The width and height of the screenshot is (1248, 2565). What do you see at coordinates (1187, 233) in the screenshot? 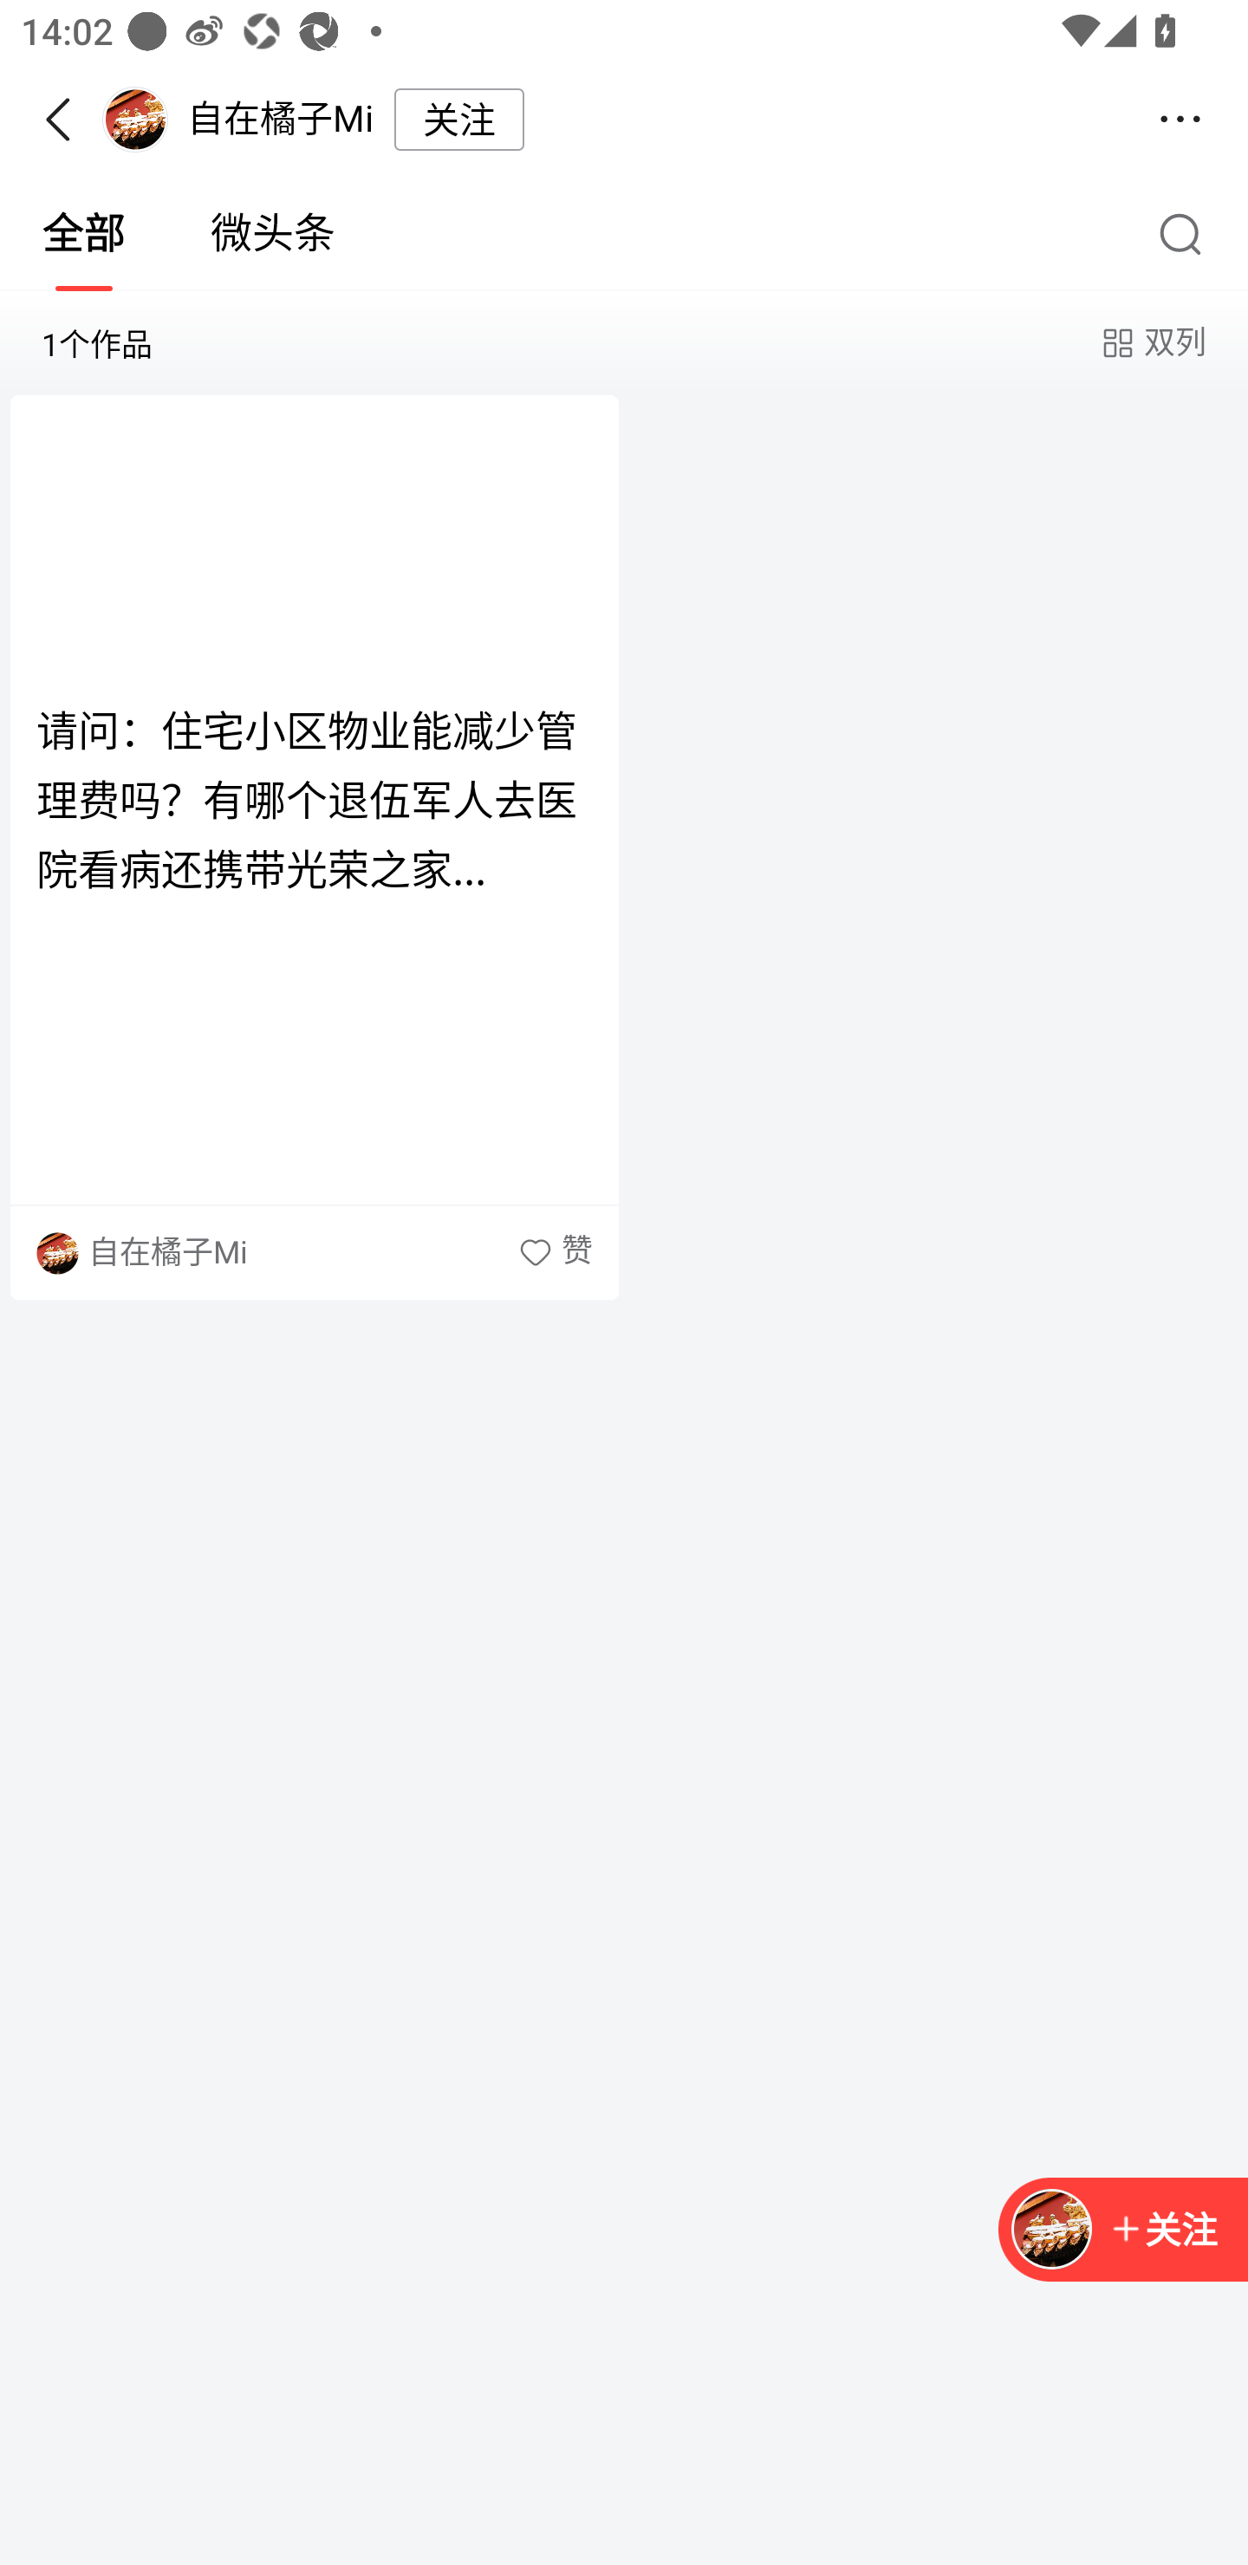
I see `搜索` at bounding box center [1187, 233].